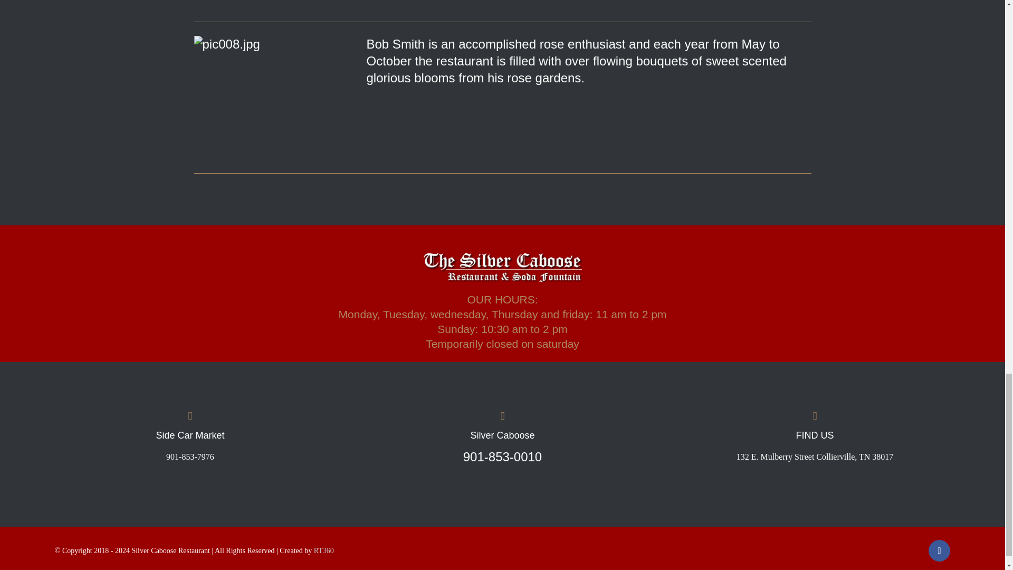  What do you see at coordinates (939, 550) in the screenshot?
I see `Facebook` at bounding box center [939, 550].